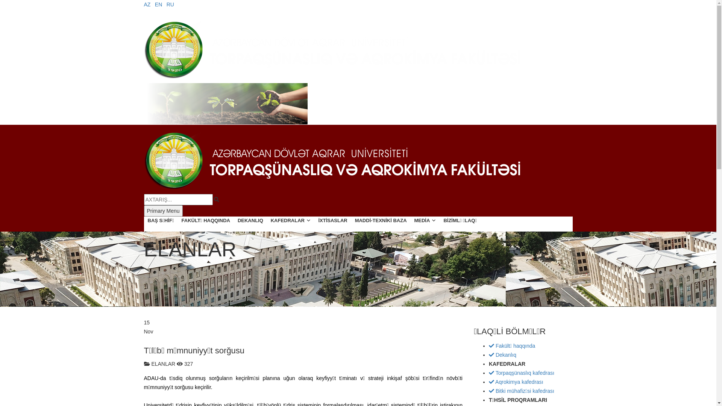 This screenshot has height=406, width=722. Describe the element at coordinates (170, 5) in the screenshot. I see `RU` at that location.